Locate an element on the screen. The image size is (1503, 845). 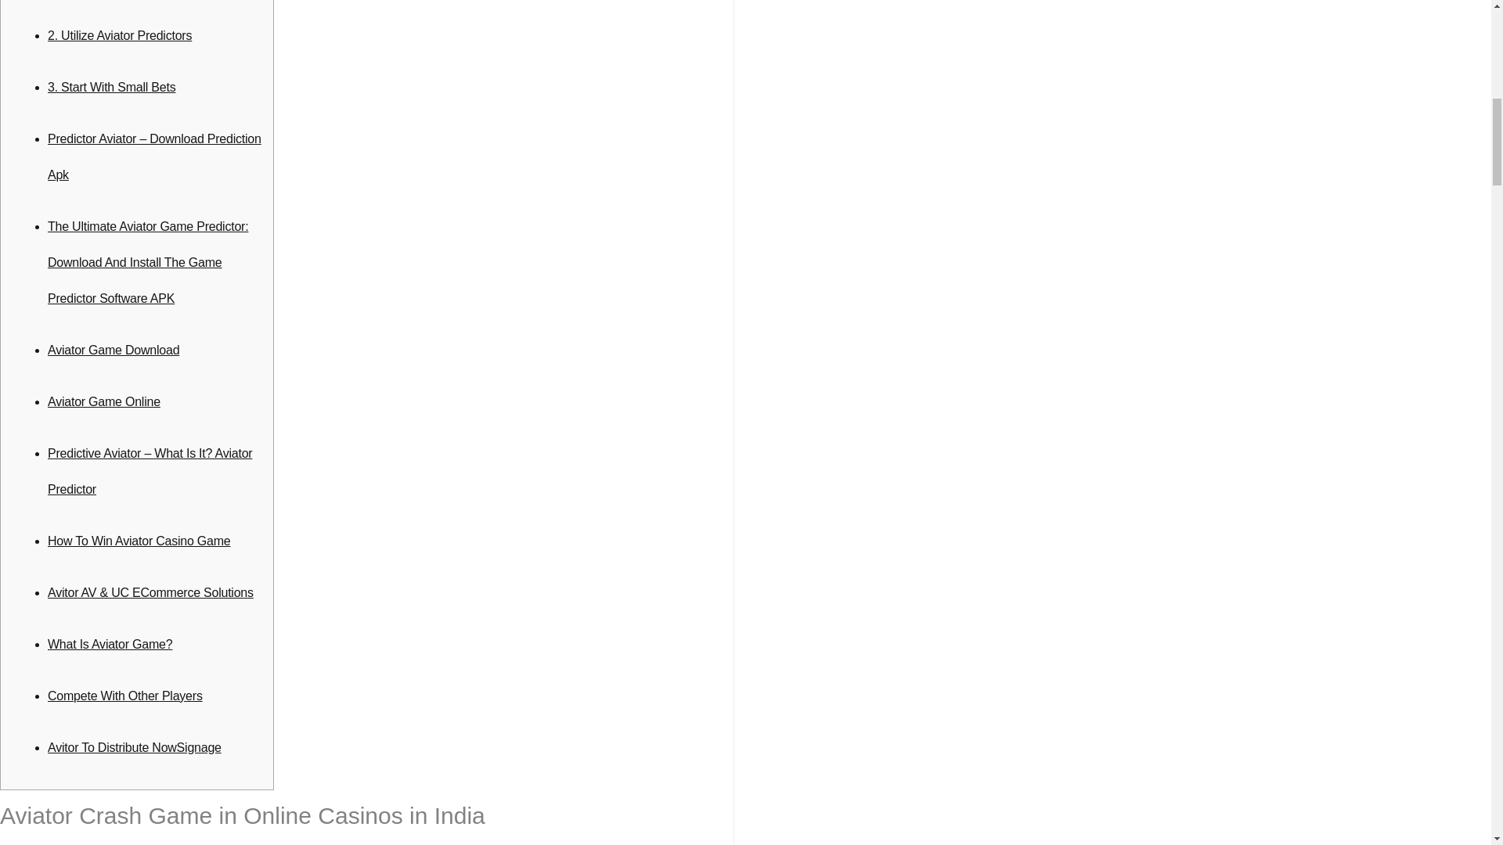
Compete With Other Players is located at coordinates (125, 696).